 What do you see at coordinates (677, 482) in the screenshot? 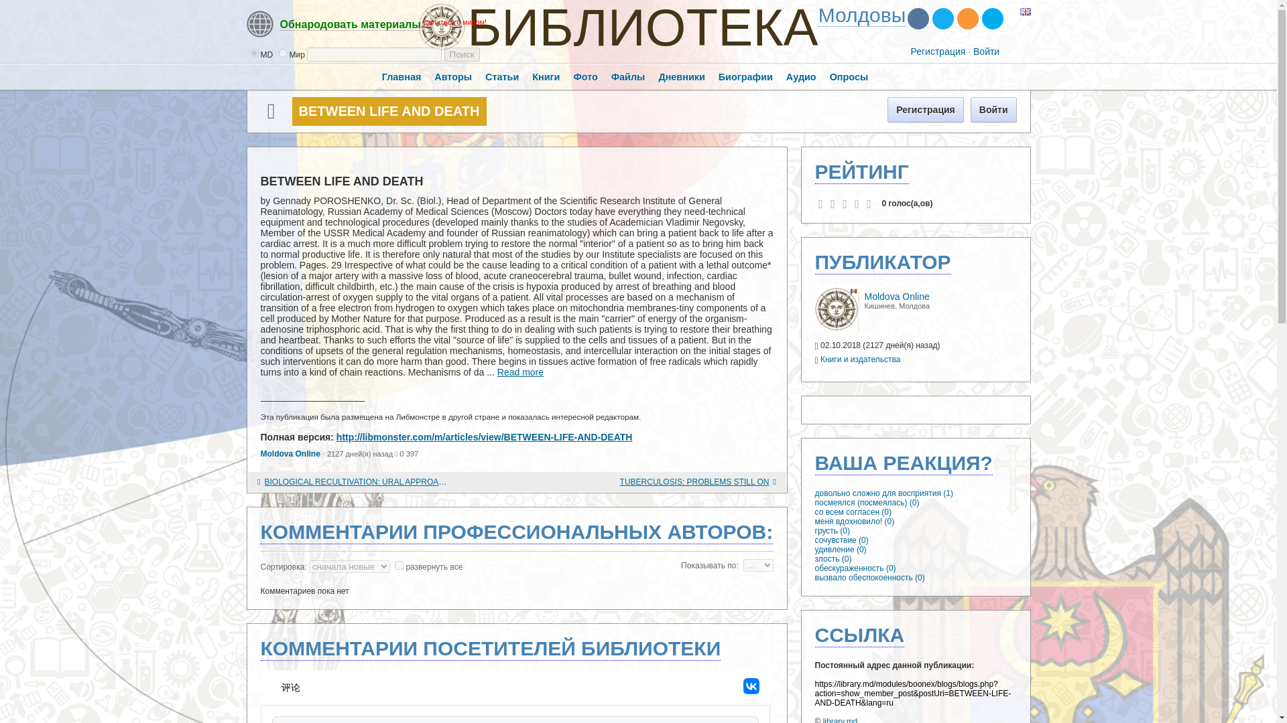
I see `TUBERCULOSIS: PROBLEMS STILL ON` at bounding box center [677, 482].